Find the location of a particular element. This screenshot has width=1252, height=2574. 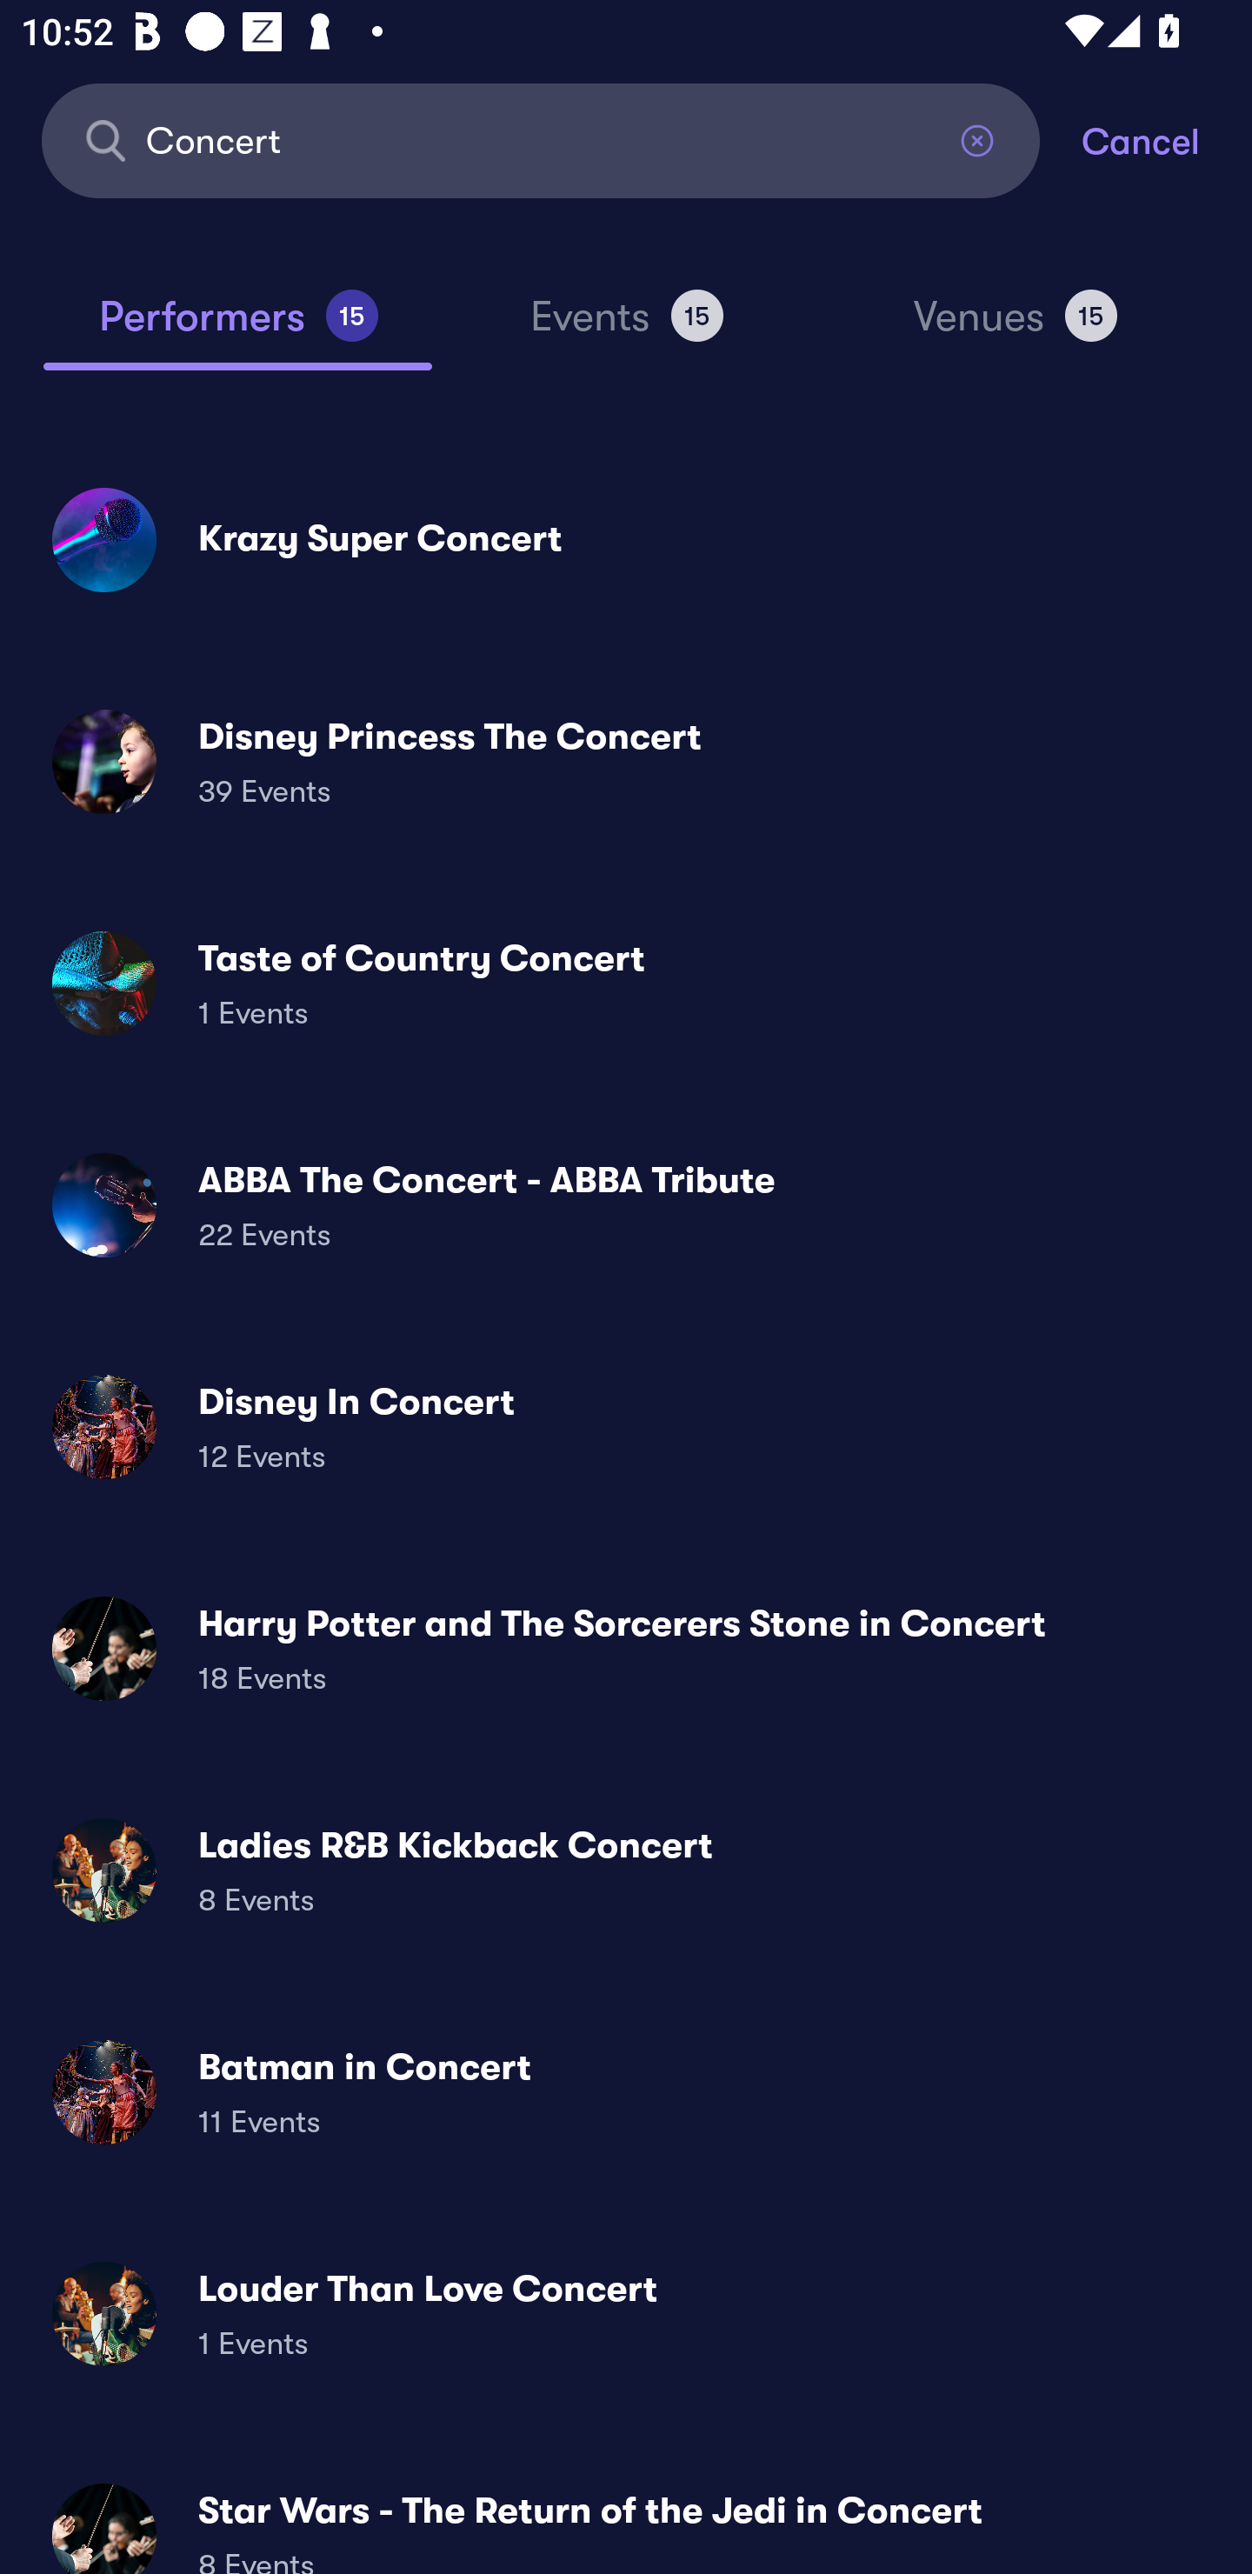

Disney Princess The Concert 39 Events is located at coordinates (626, 762).